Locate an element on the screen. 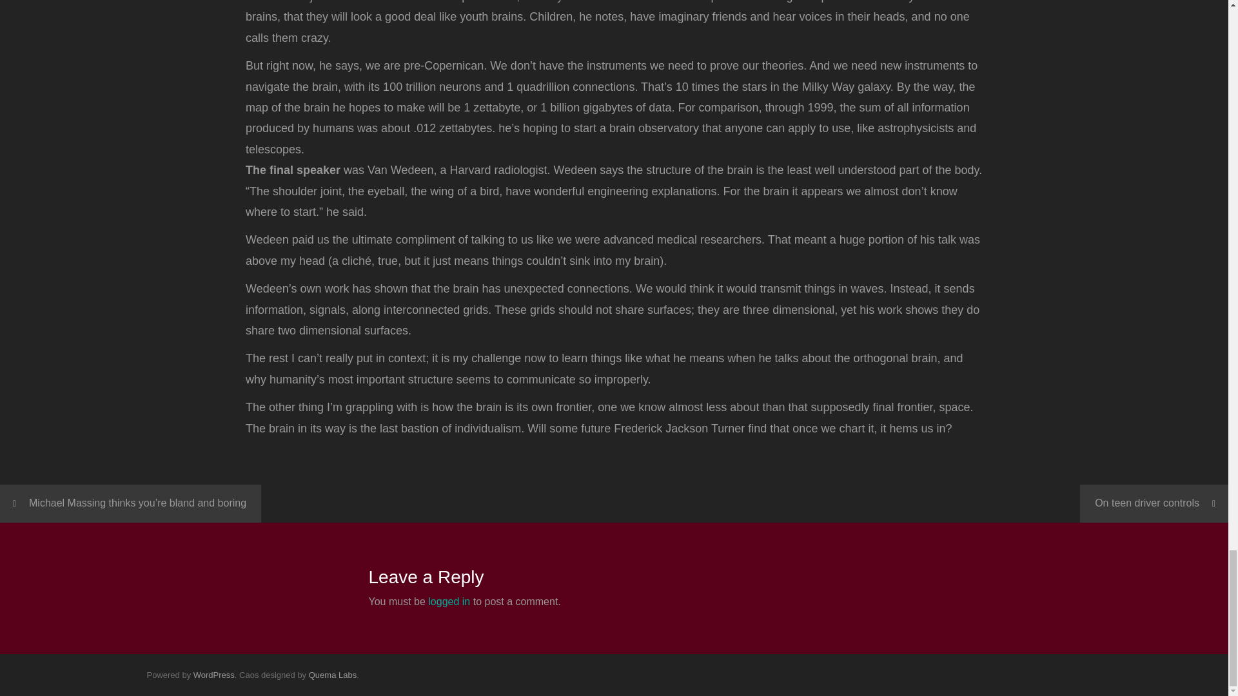 The width and height of the screenshot is (1238, 696). logged in is located at coordinates (449, 601).